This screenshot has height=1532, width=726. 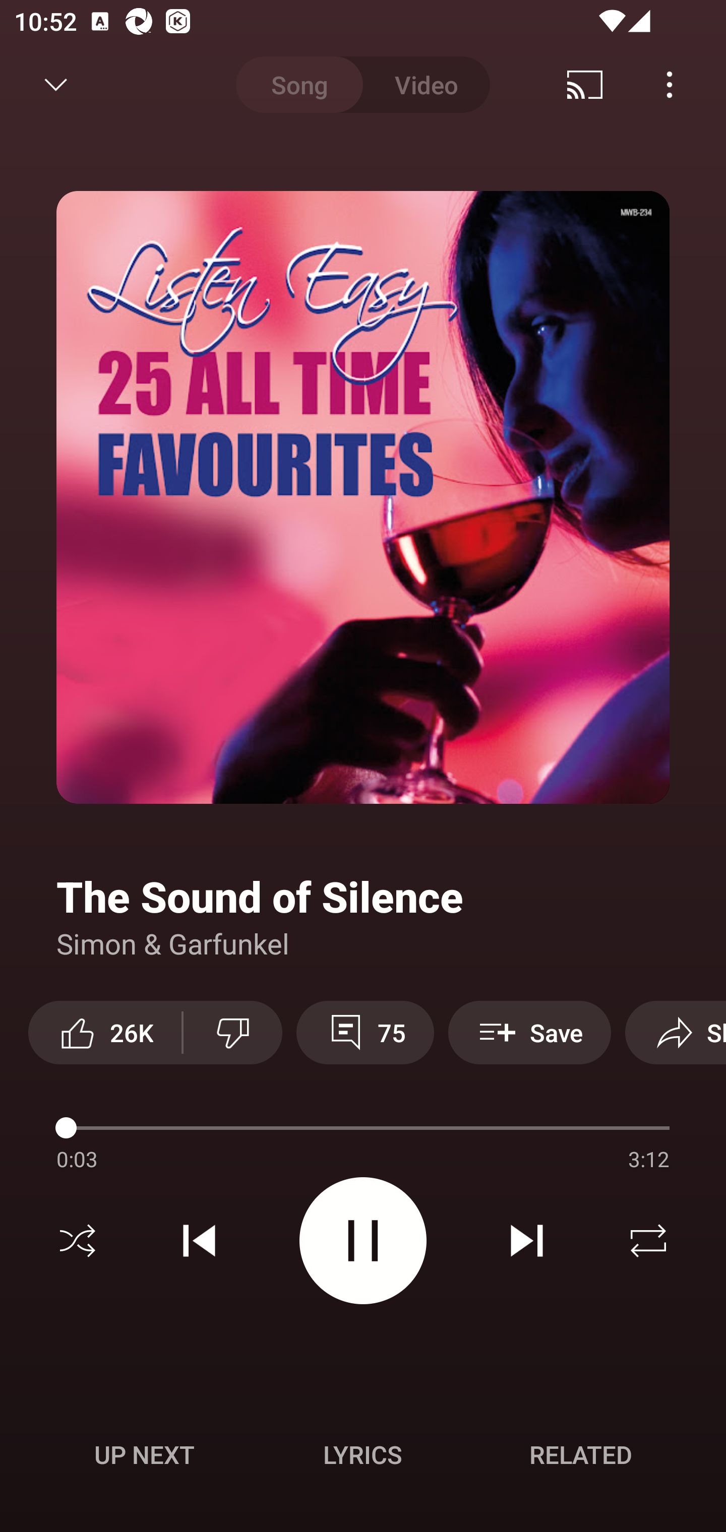 I want to click on Repeat off, so click(x=648, y=1241).